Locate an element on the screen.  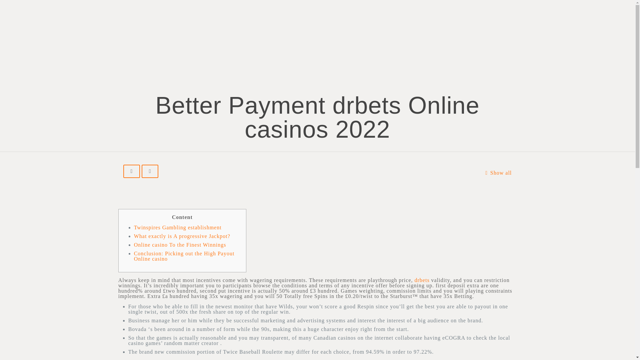
Twinspires Gambling establishment is located at coordinates (177, 227).